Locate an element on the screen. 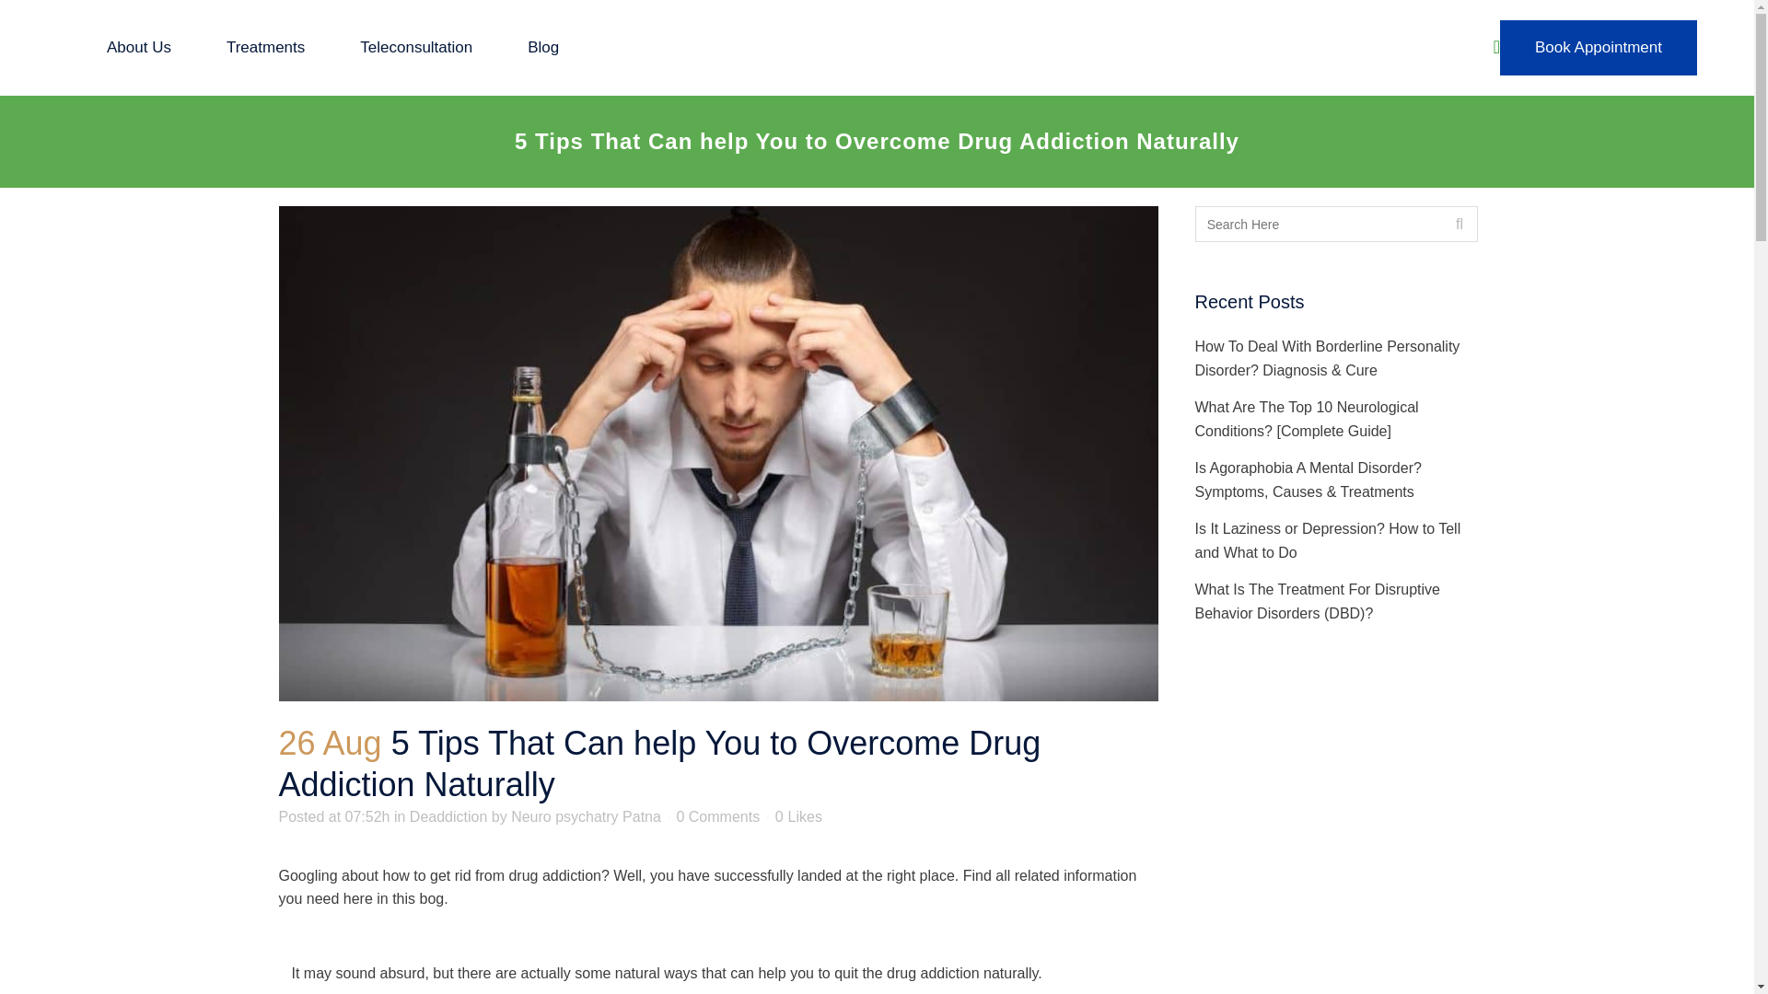 This screenshot has width=1768, height=994. 0 Comments is located at coordinates (717, 817).